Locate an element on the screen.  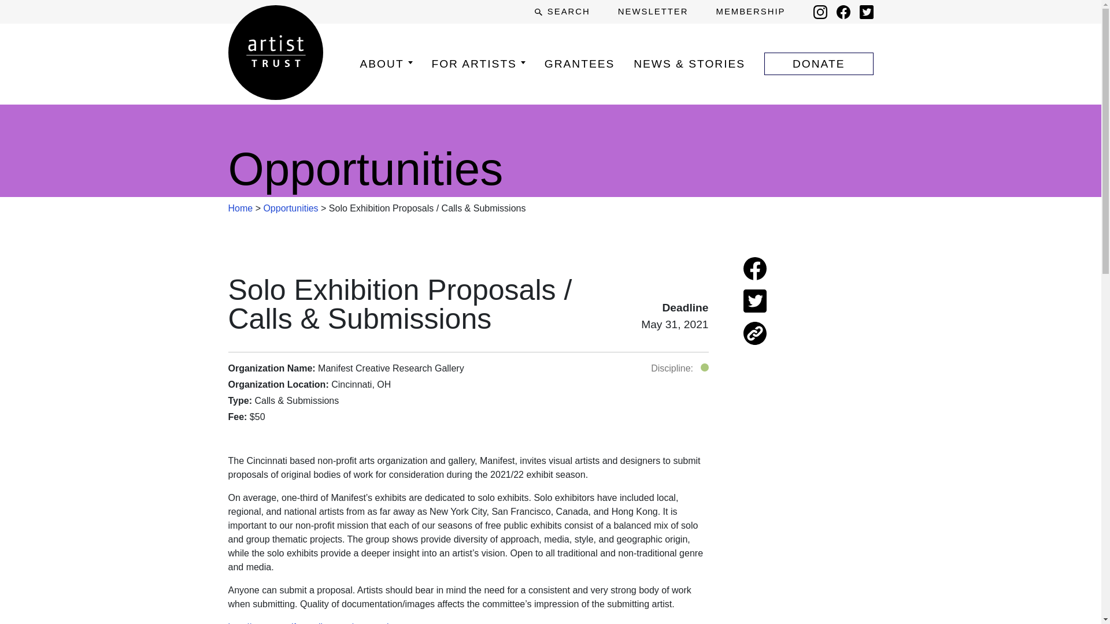
MEMBERSHIP is located at coordinates (750, 12).